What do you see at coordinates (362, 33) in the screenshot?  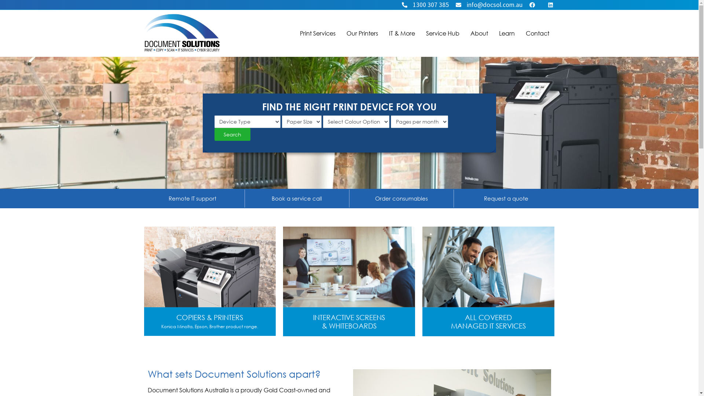 I see `Our Printers` at bounding box center [362, 33].